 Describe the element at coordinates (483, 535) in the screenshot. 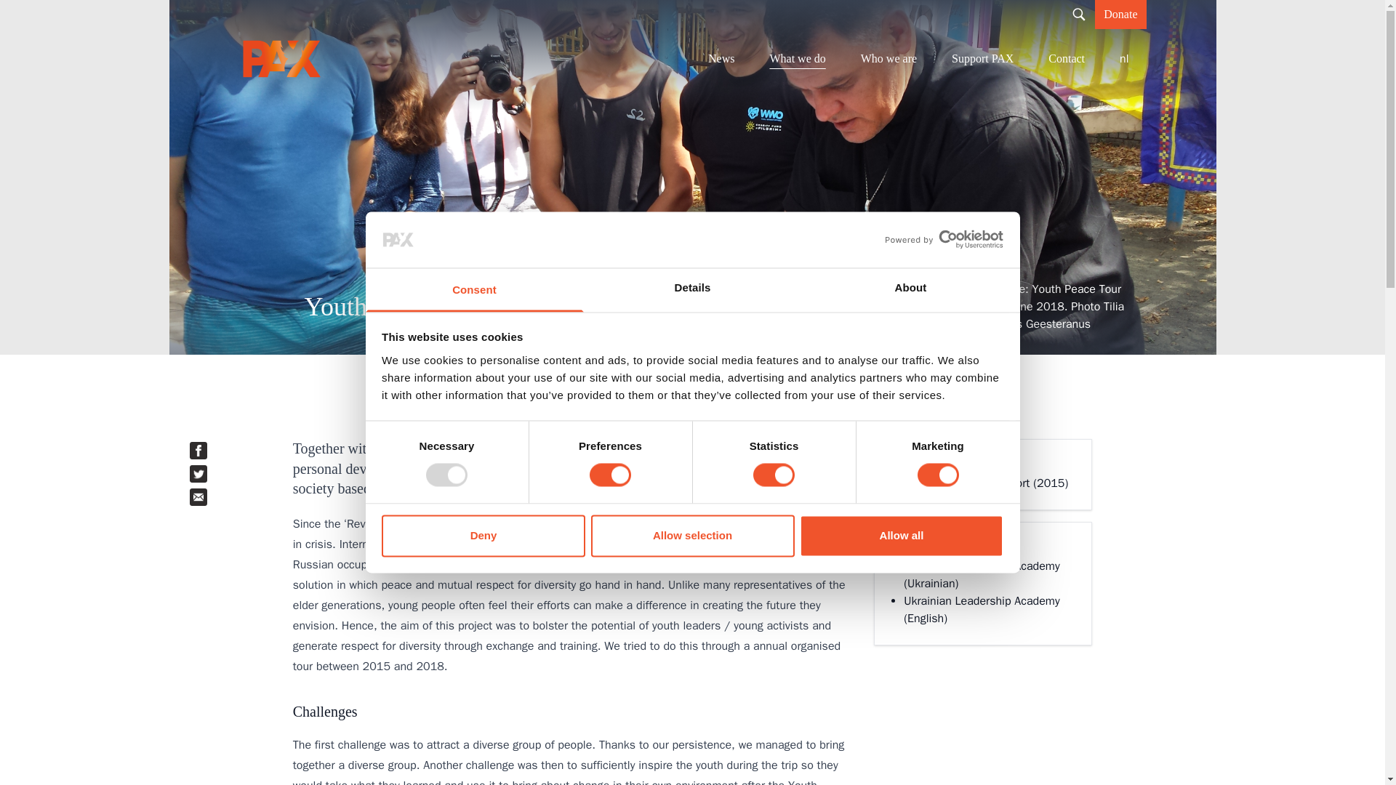

I see `Deny` at that location.